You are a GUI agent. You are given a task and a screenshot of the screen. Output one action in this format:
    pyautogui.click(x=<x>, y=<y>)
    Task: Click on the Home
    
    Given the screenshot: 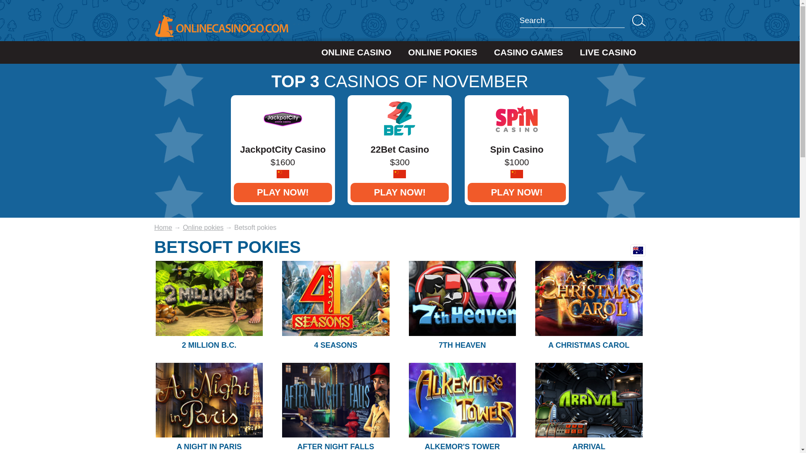 What is the action you would take?
    pyautogui.click(x=164, y=227)
    